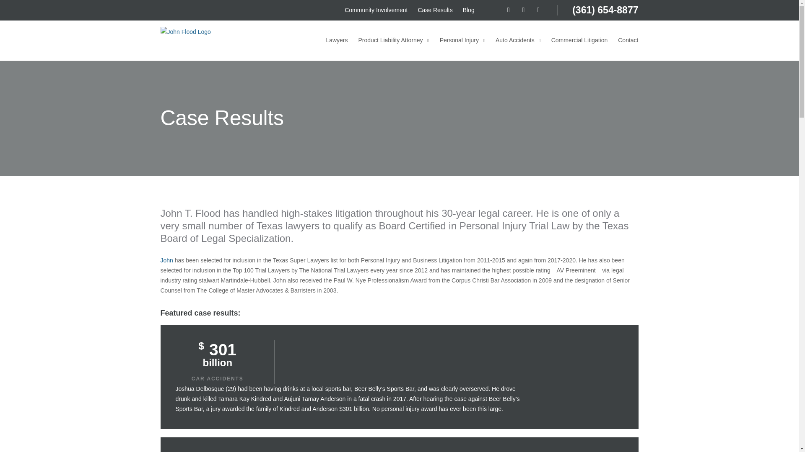 This screenshot has width=805, height=452. I want to click on 654-8877, so click(616, 10).